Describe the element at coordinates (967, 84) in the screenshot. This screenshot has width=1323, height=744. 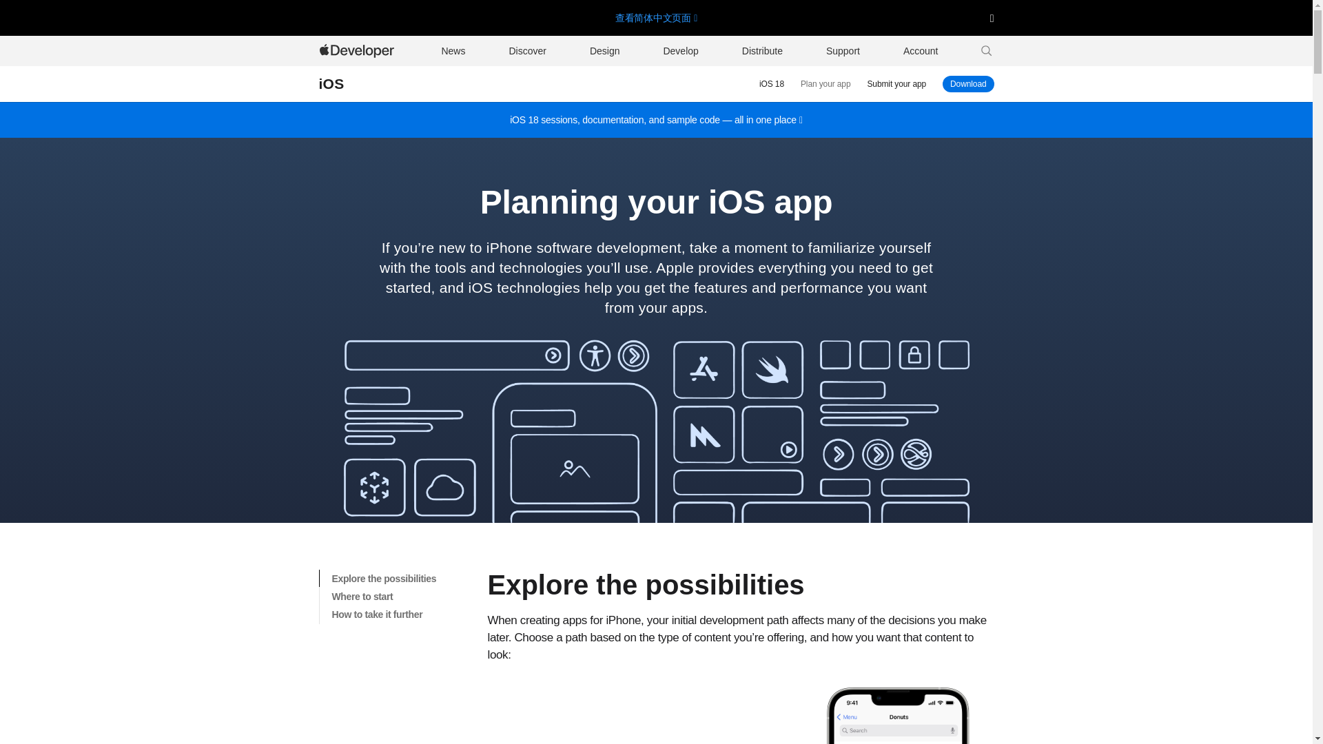
I see `iOS` at that location.